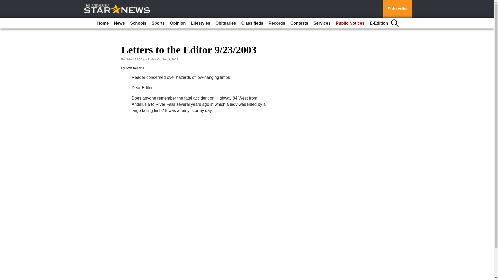 The height and width of the screenshot is (280, 498). What do you see at coordinates (299, 23) in the screenshot?
I see `Contests` at bounding box center [299, 23].